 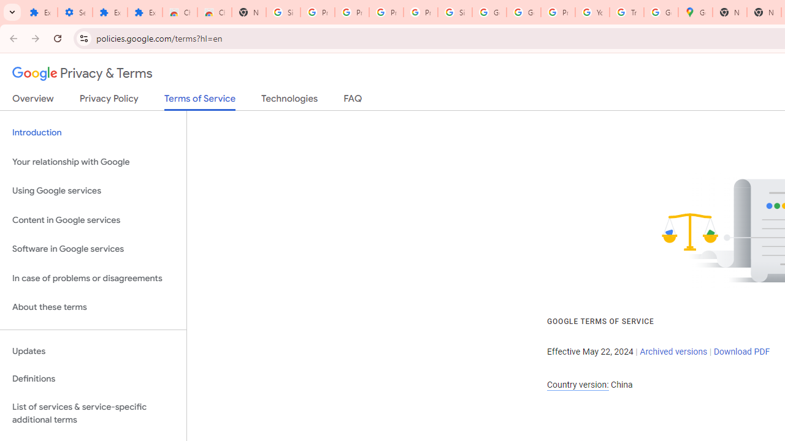 I want to click on Extensions, so click(x=110, y=12).